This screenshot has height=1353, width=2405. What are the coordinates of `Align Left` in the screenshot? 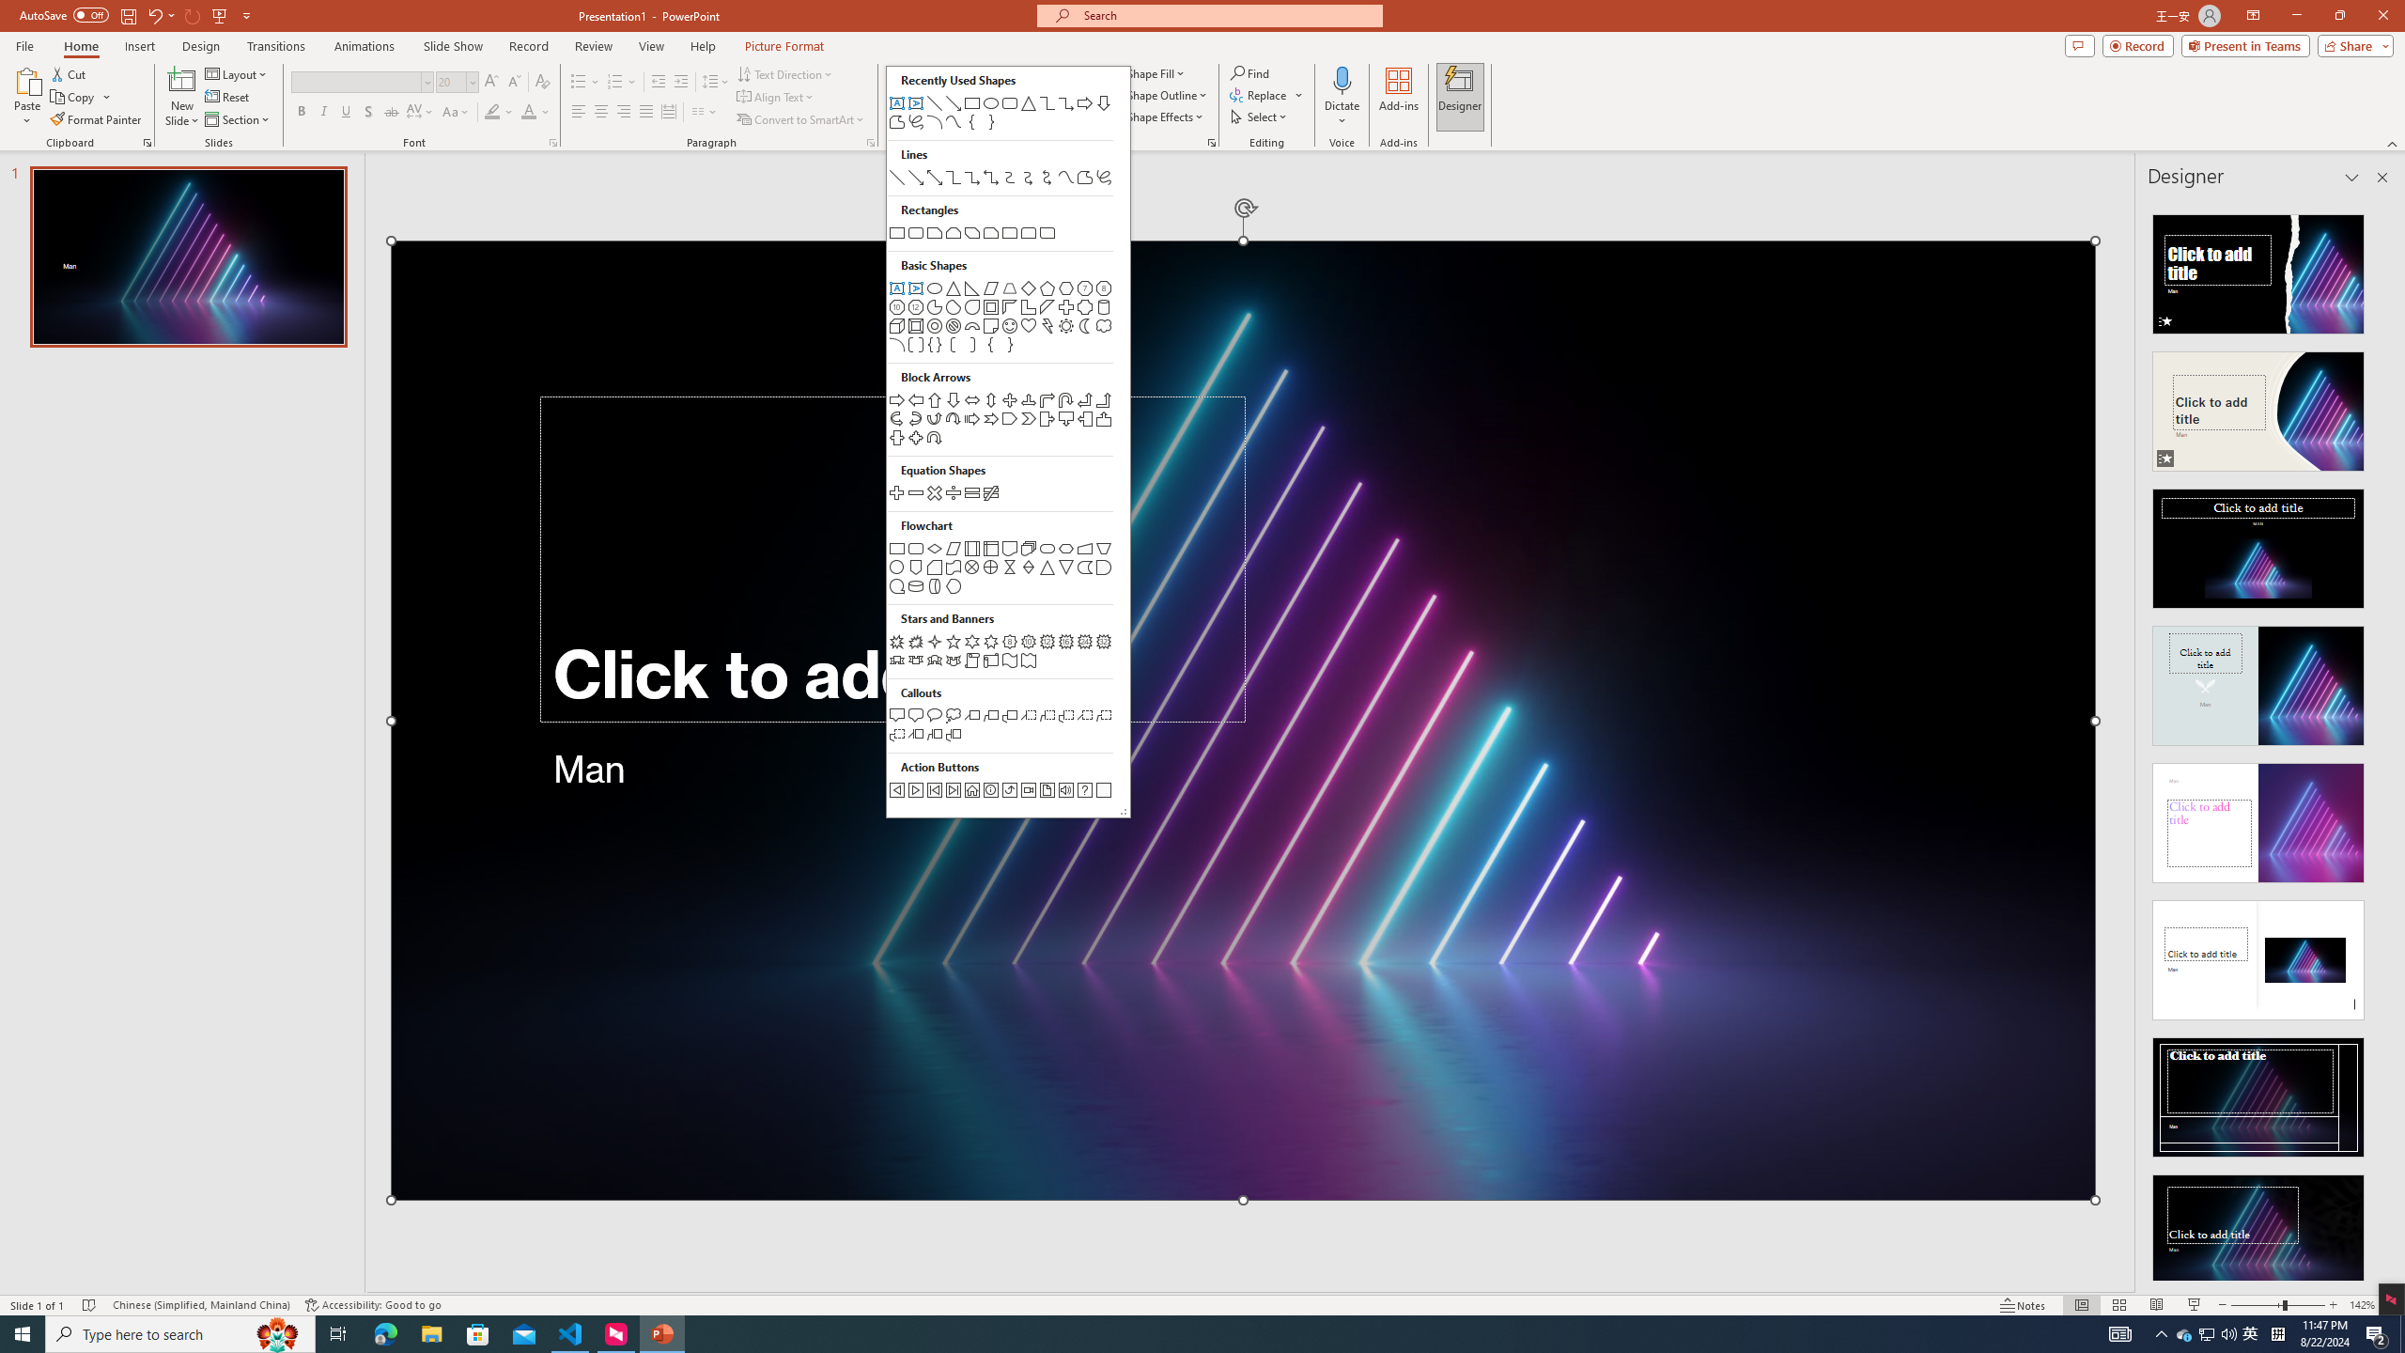 It's located at (579, 113).